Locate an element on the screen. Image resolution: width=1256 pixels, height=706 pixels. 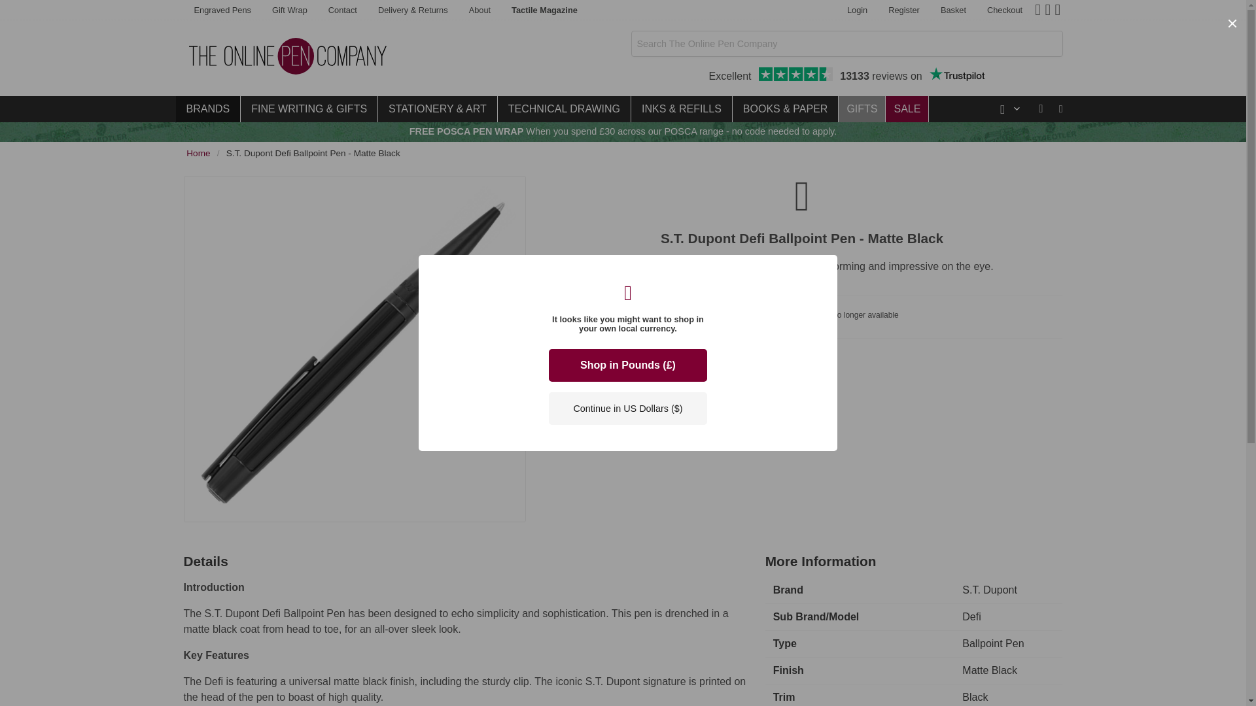
Gift Wrap is located at coordinates (846, 76).